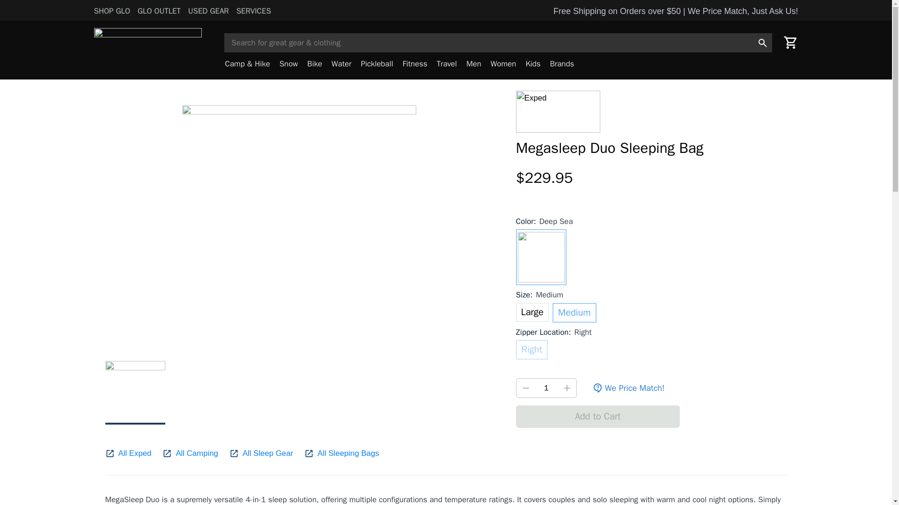  What do you see at coordinates (268, 453) in the screenshot?
I see `All Sleep Gear` at bounding box center [268, 453].